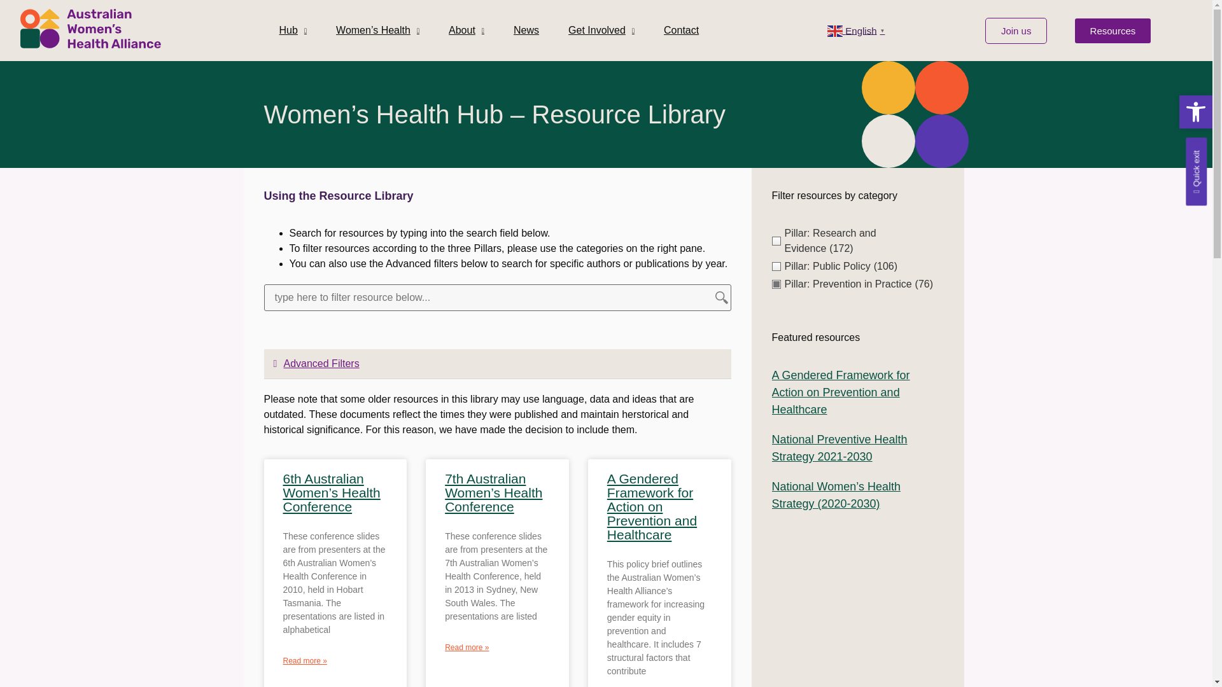 The image size is (1222, 687). I want to click on Contact, so click(681, 31).